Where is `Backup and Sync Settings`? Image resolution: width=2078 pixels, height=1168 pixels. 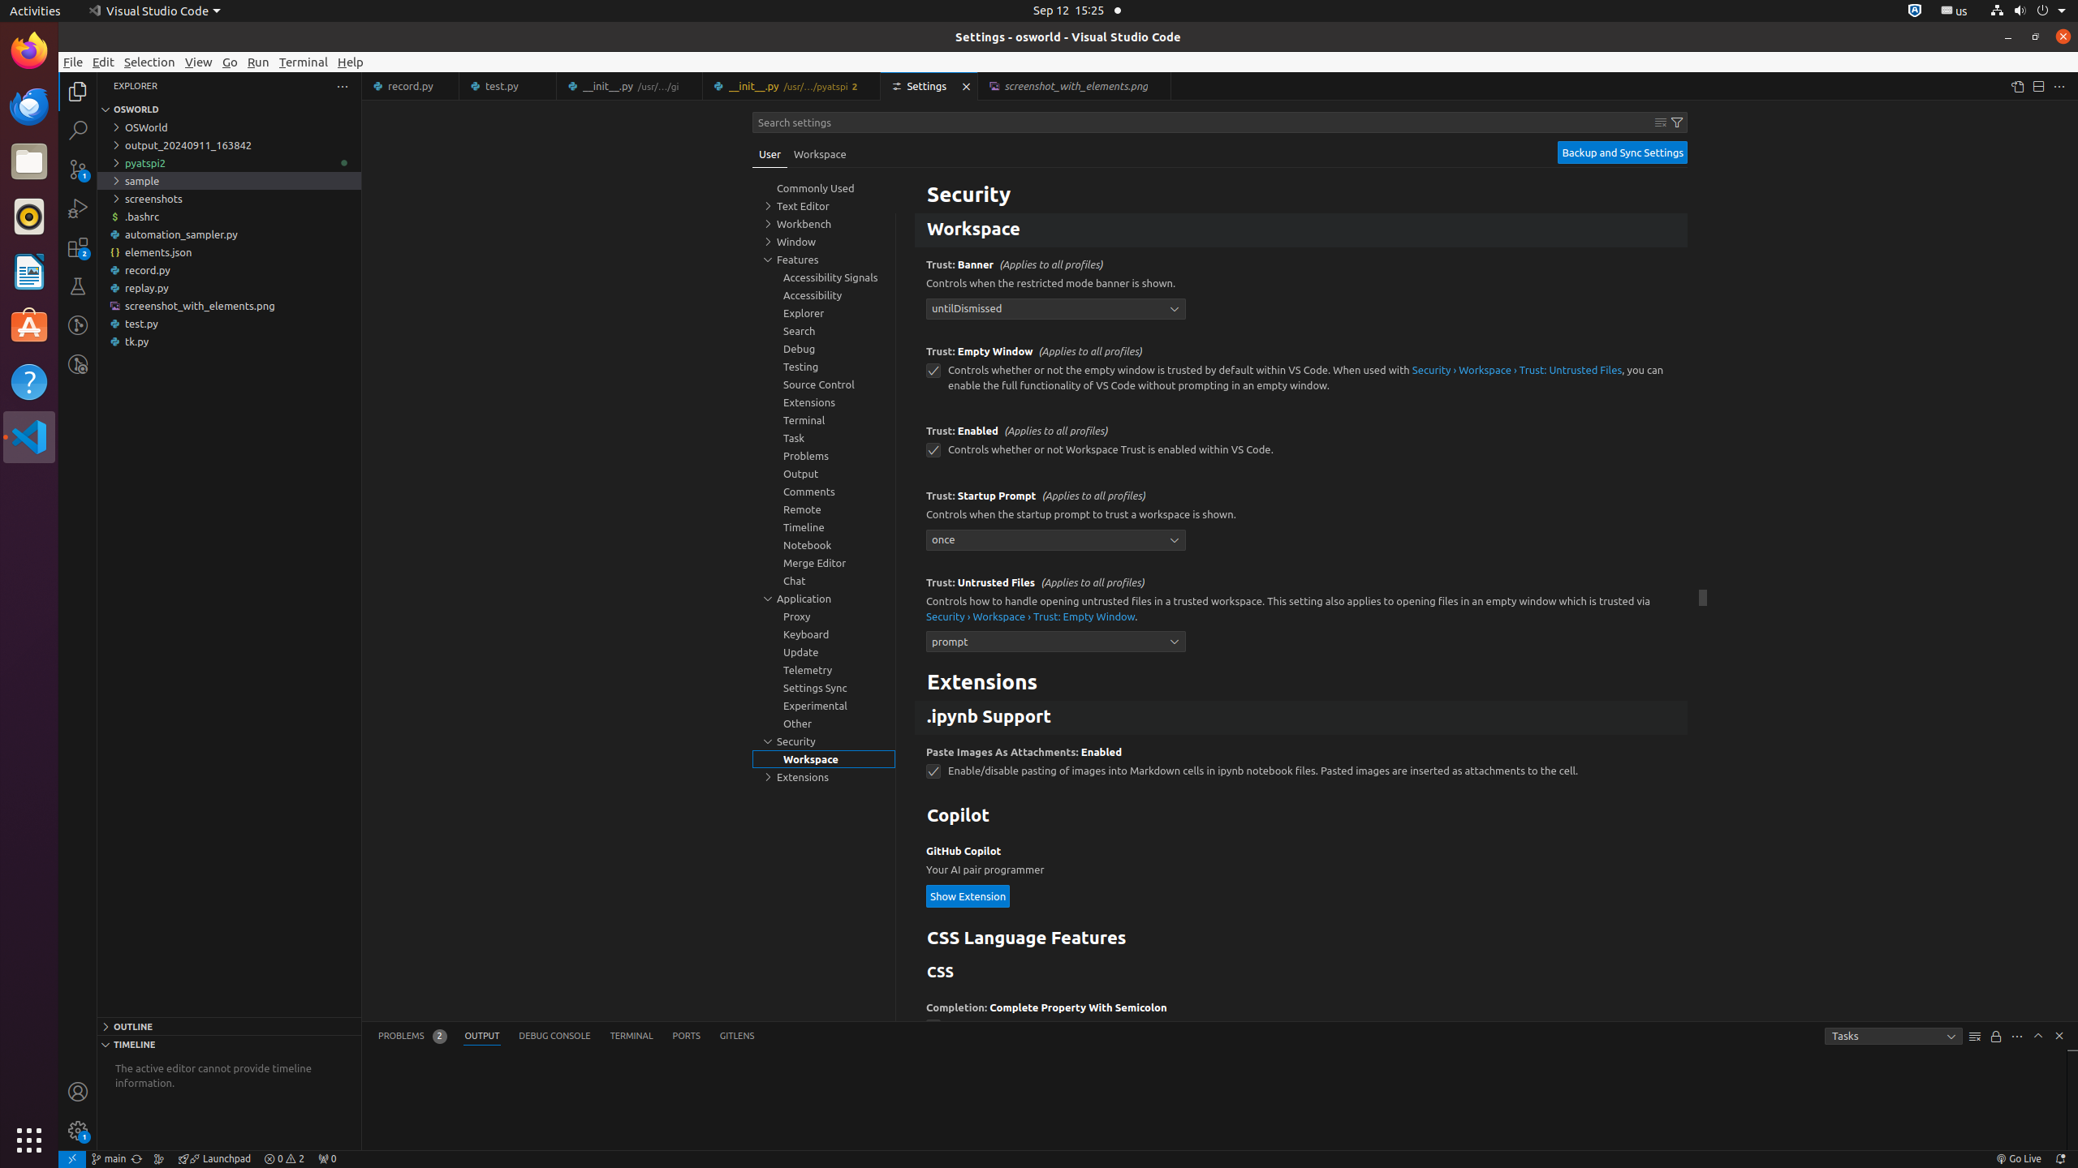 Backup and Sync Settings is located at coordinates (1623, 152).